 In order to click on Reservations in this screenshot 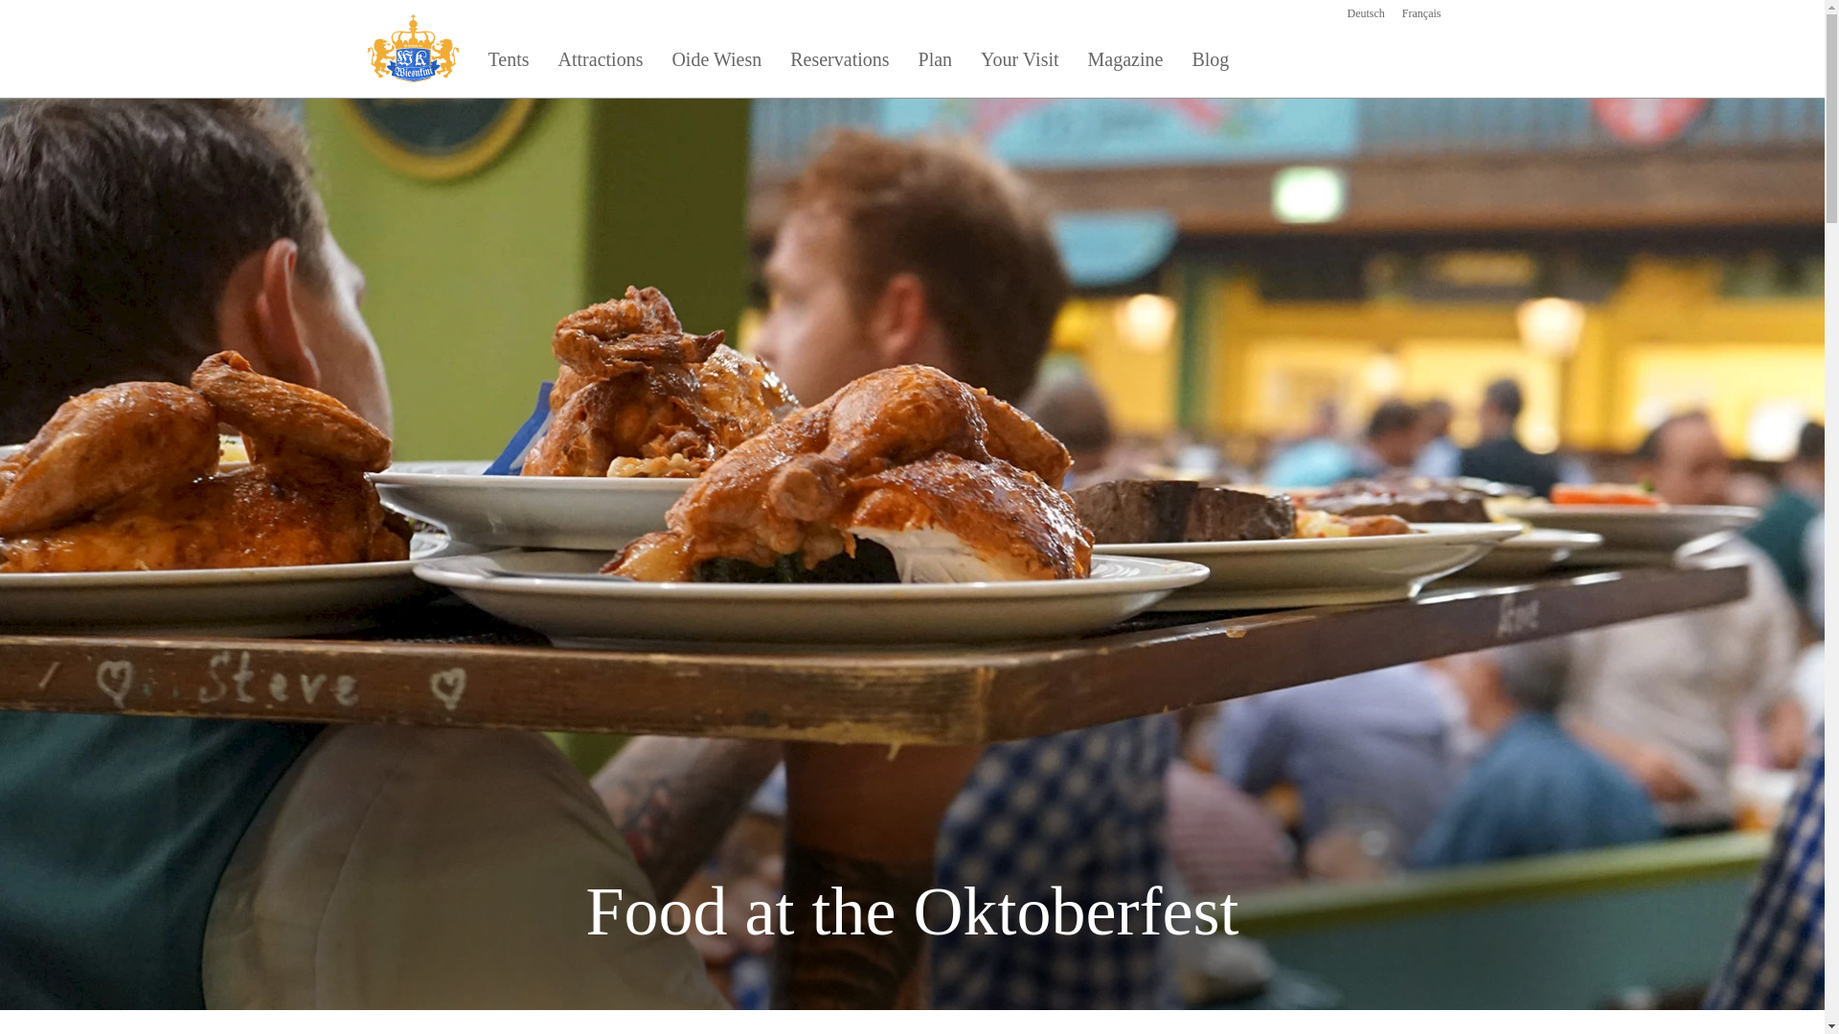, I will do `click(839, 56)`.